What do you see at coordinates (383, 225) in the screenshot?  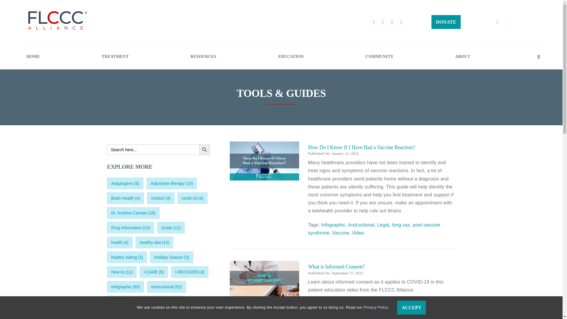 I see `Legal` at bounding box center [383, 225].